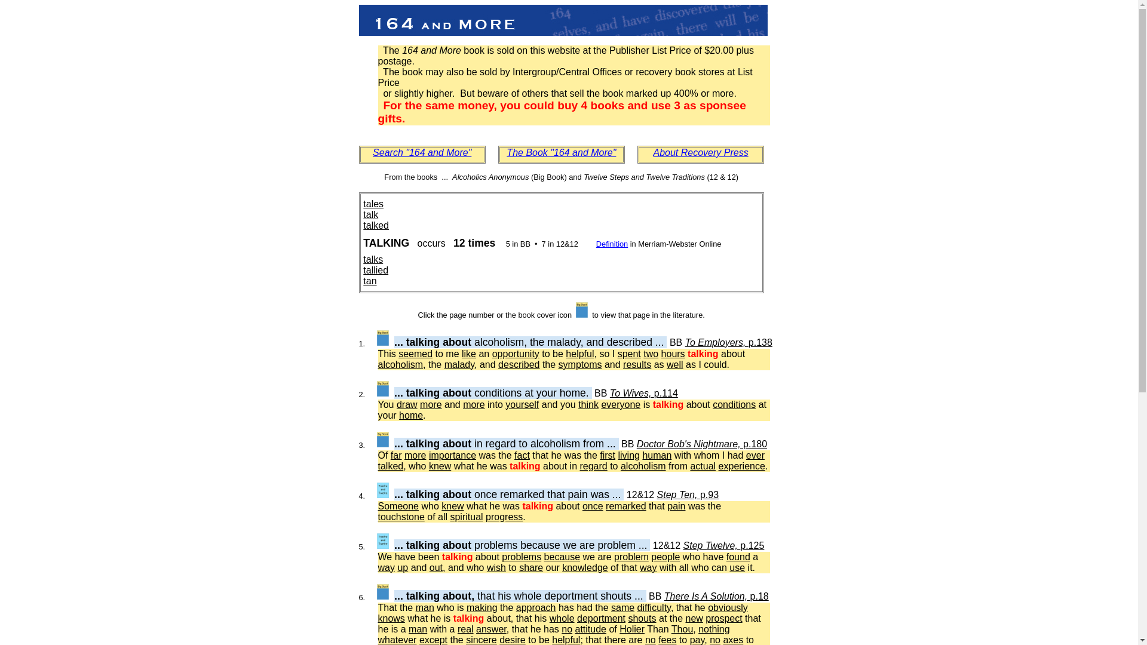 The height and width of the screenshot is (645, 1147). I want to click on Step Ten, p.93, so click(688, 494).